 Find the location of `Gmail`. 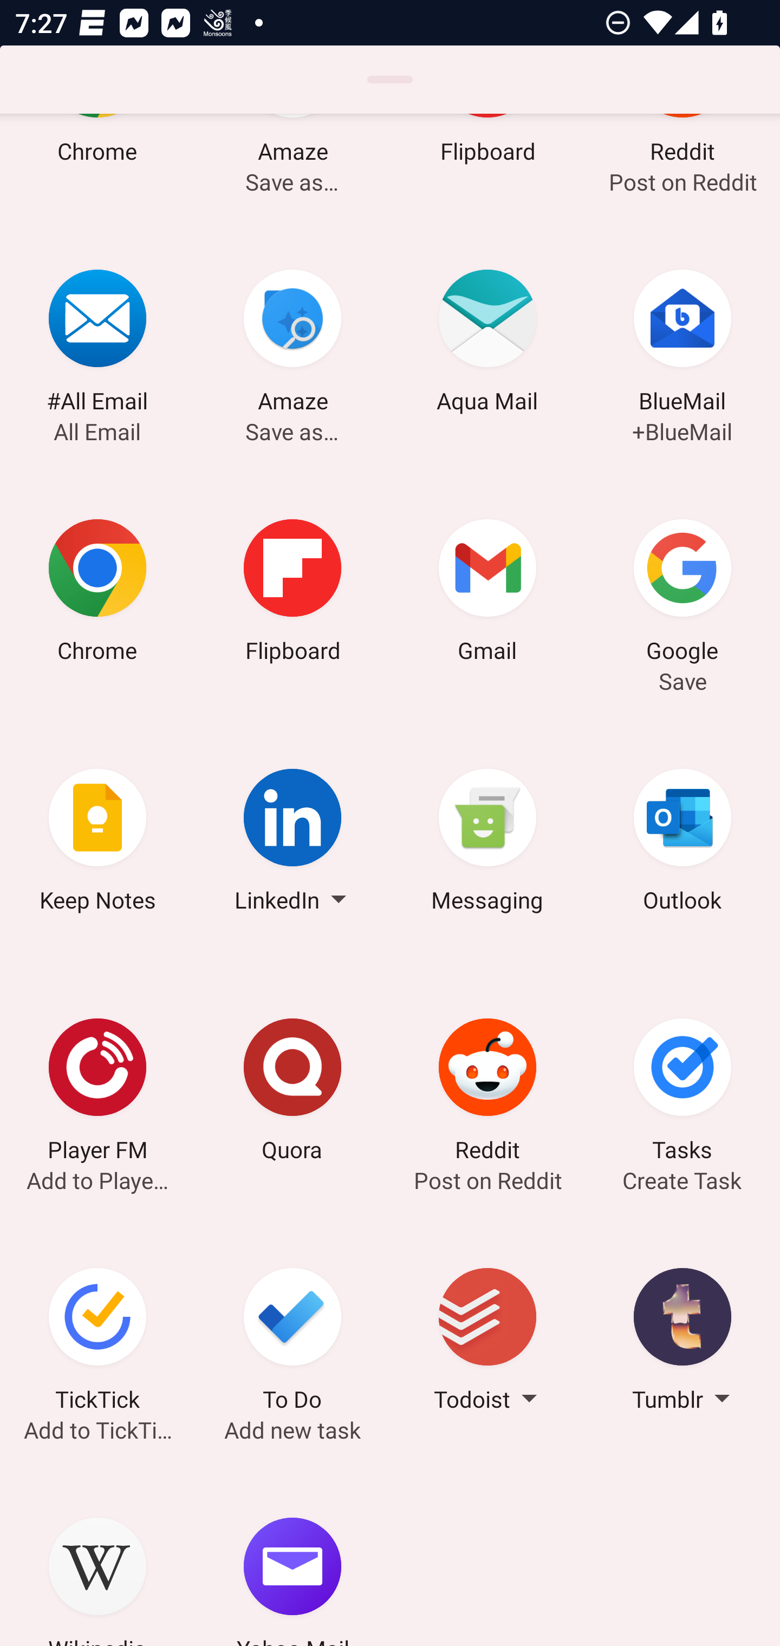

Gmail is located at coordinates (487, 594).